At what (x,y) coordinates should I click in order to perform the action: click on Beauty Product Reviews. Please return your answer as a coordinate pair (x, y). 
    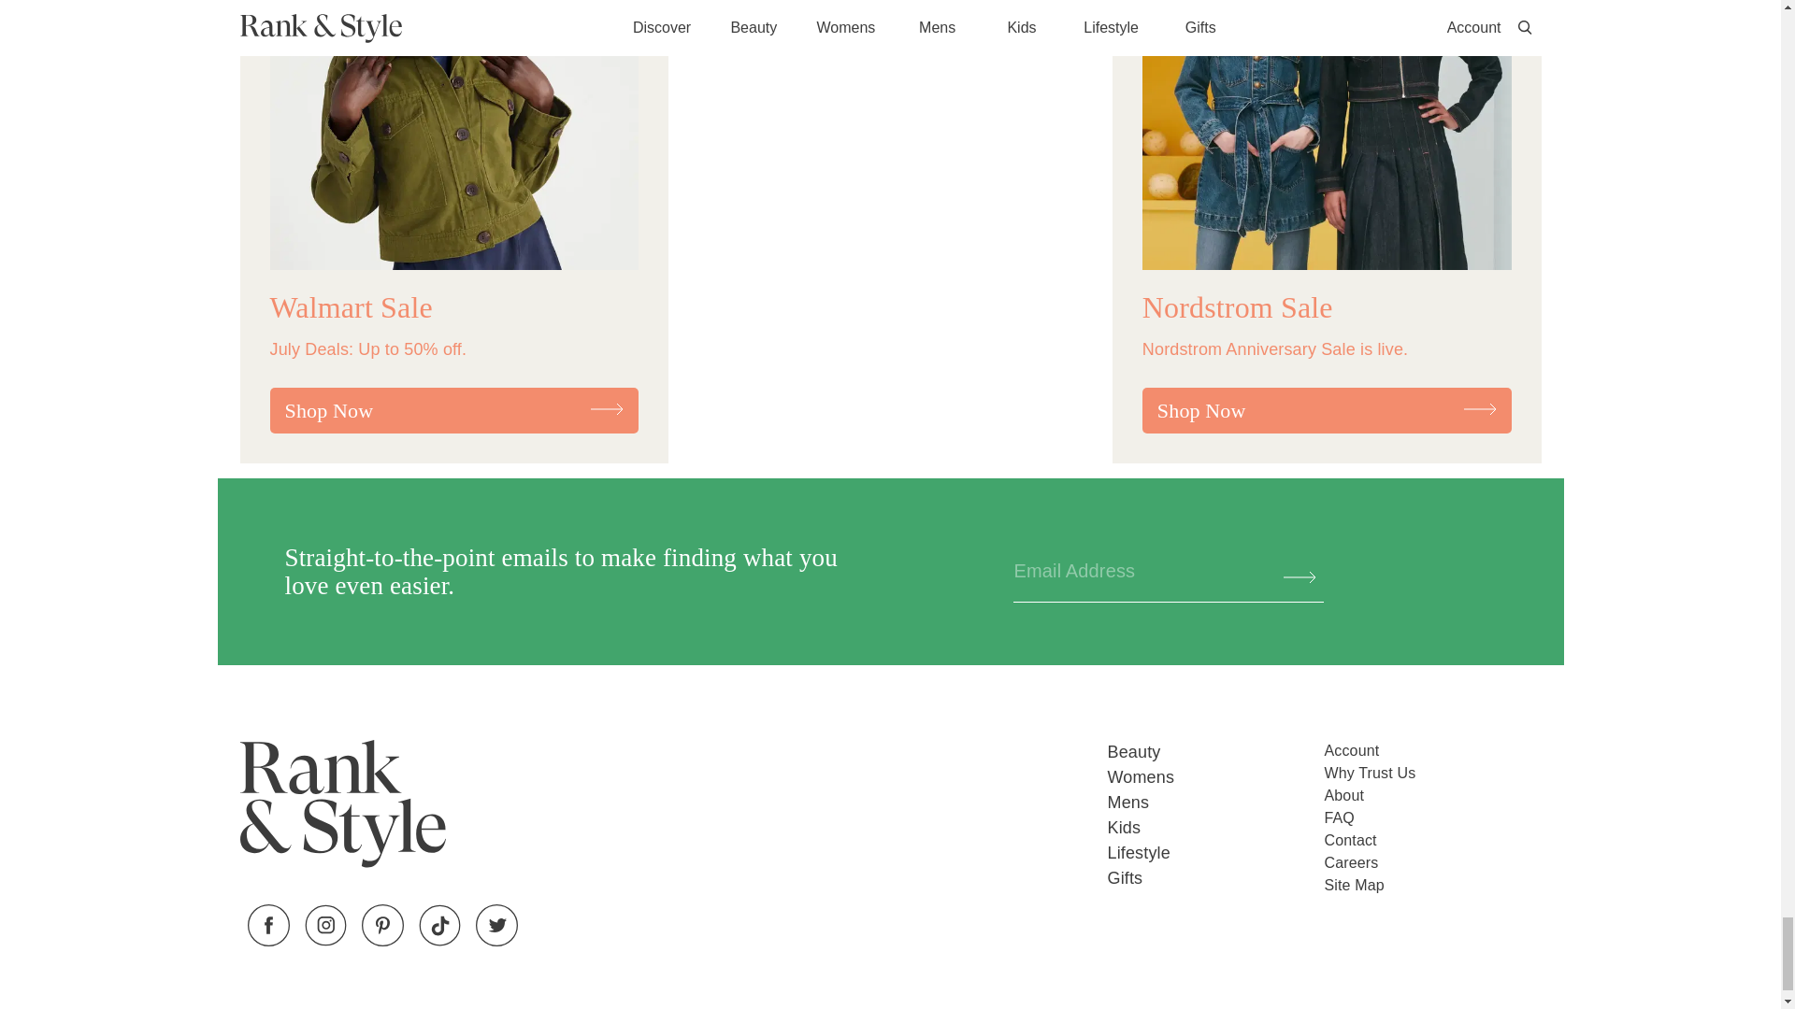
    Looking at the image, I should click on (1215, 751).